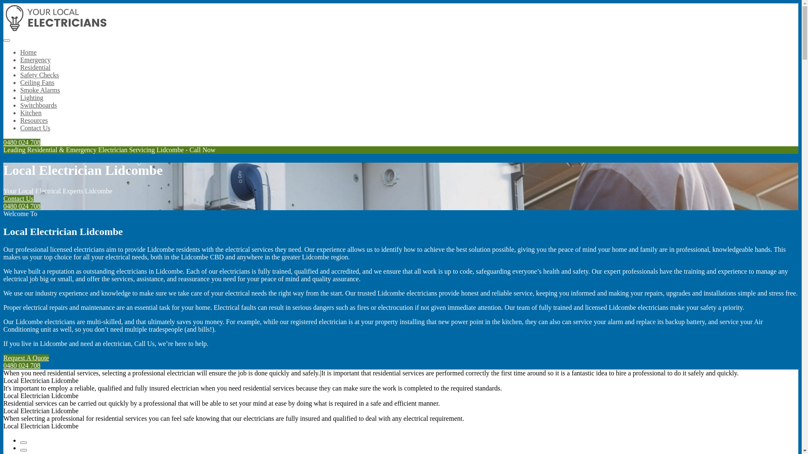 Image resolution: width=808 pixels, height=454 pixels. Describe the element at coordinates (35, 67) in the screenshot. I see `Residential` at that location.